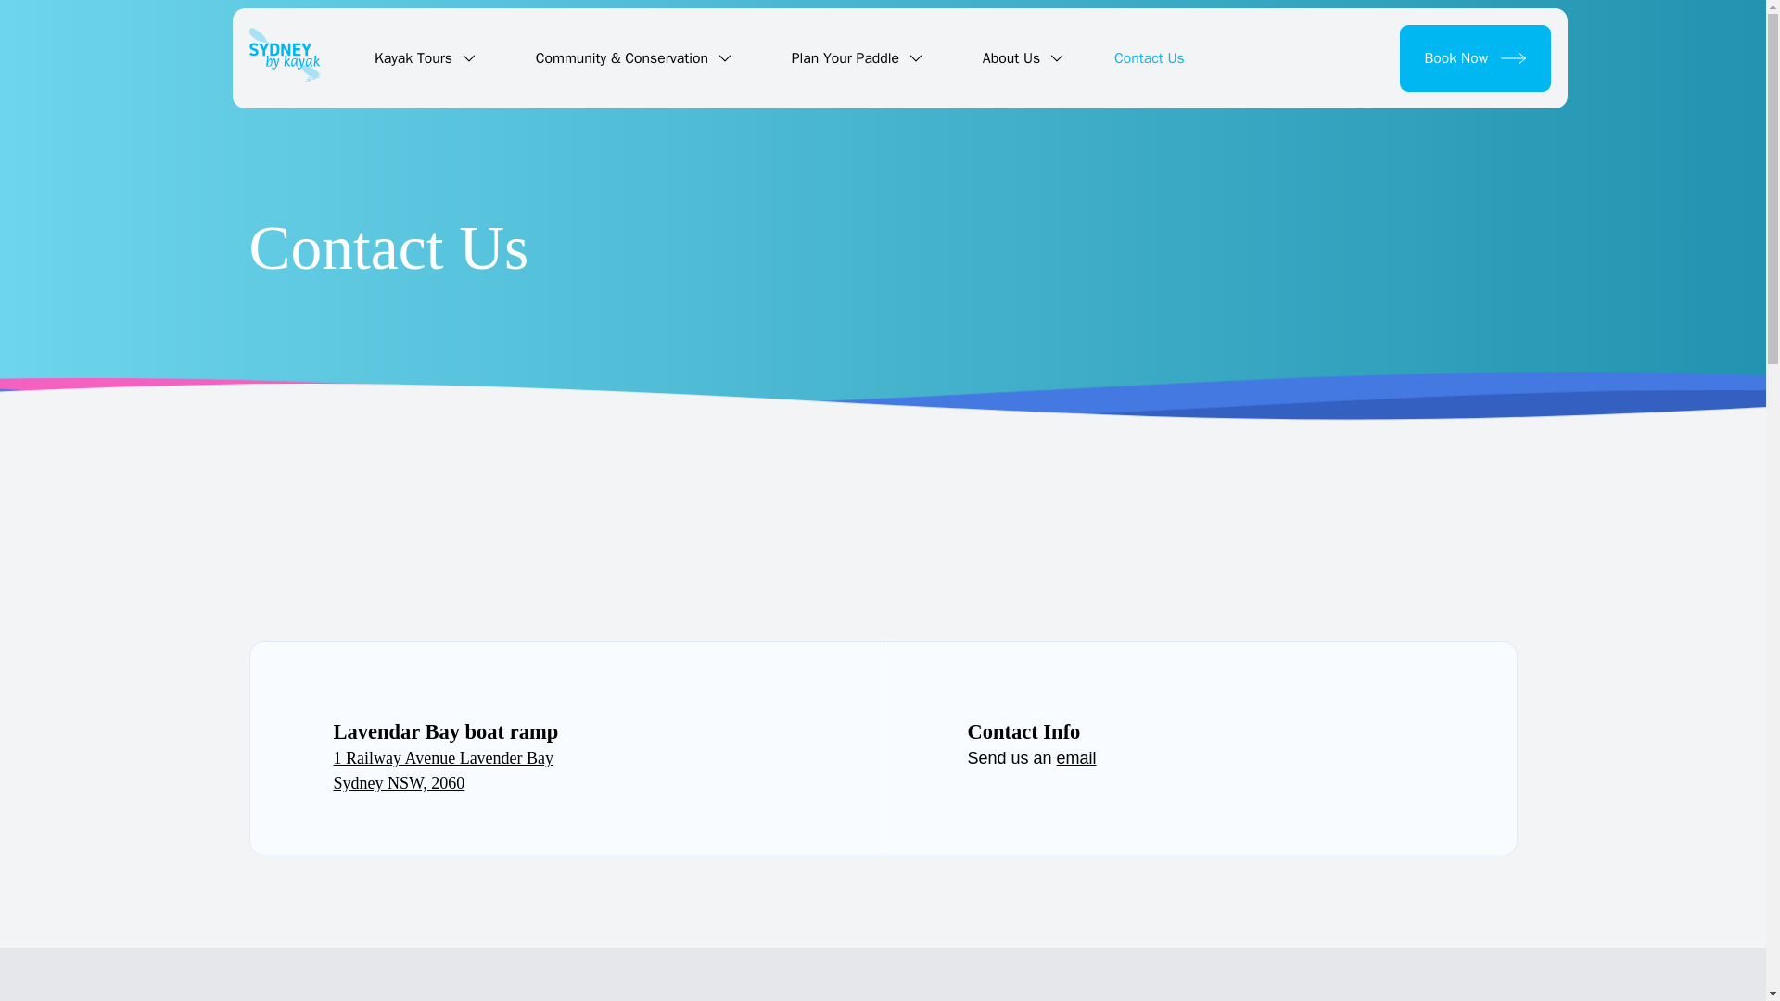 This screenshot has height=1001, width=1780. Describe the element at coordinates (1474, 58) in the screenshot. I see `Book Now` at that location.